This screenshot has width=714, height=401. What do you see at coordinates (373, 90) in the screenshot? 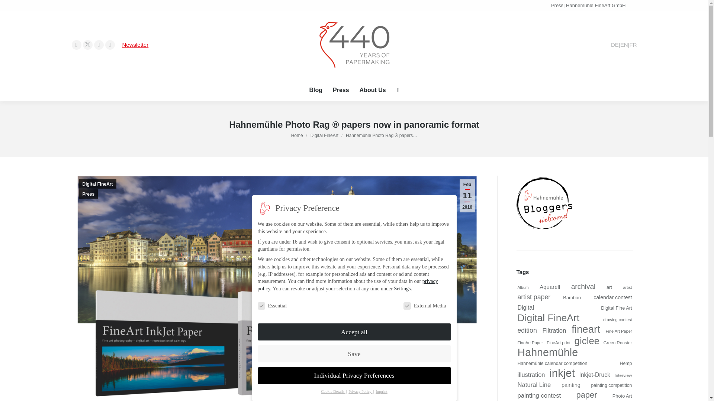
I see `About Us` at bounding box center [373, 90].